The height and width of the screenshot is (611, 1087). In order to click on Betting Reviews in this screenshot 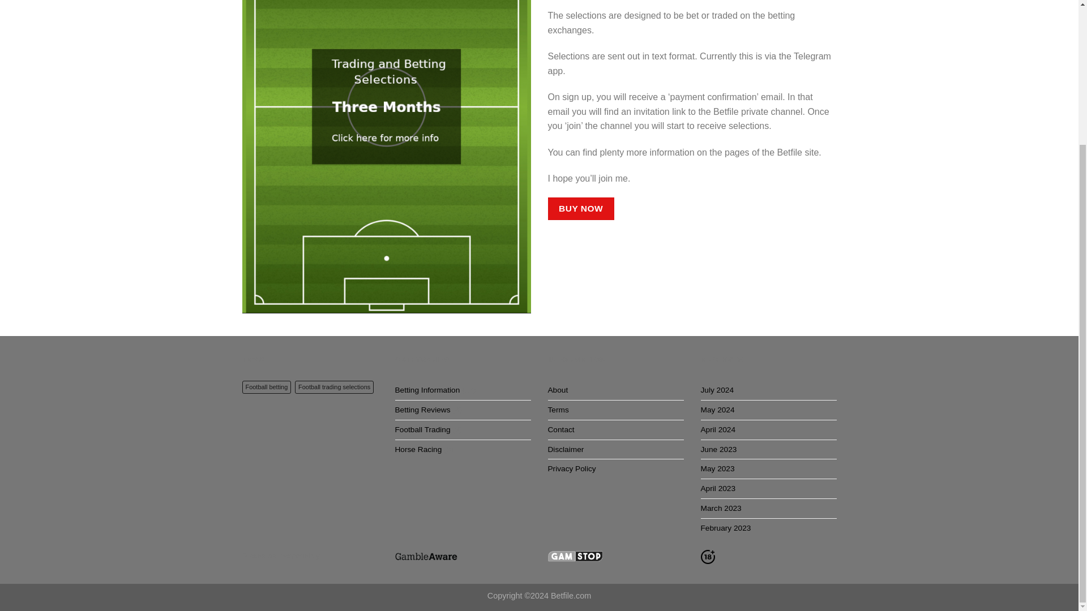, I will do `click(423, 410)`.